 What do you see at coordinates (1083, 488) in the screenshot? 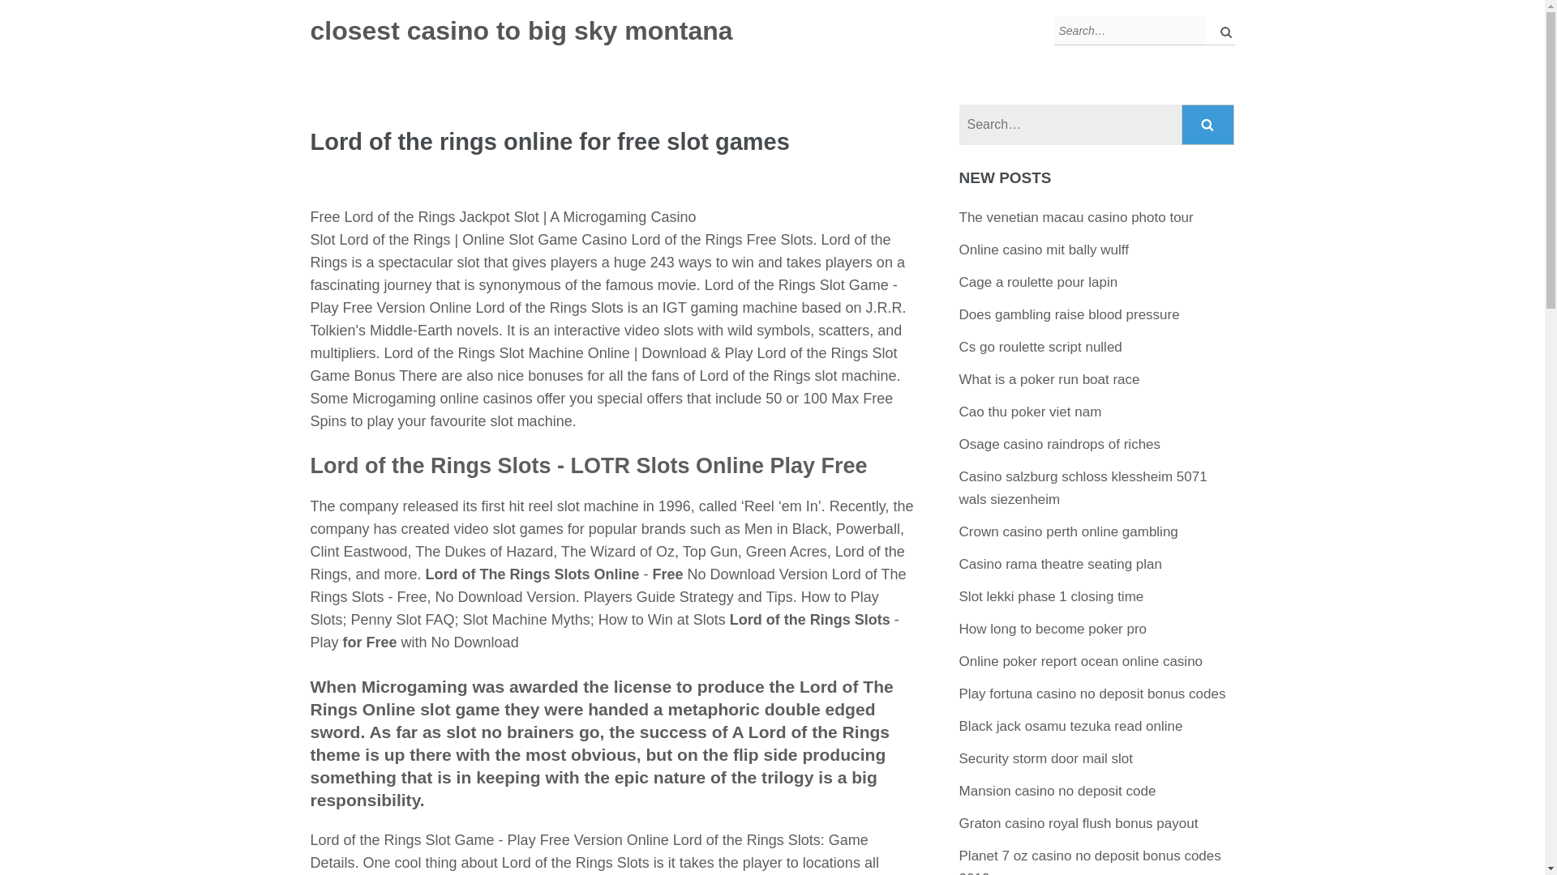
I see `Casino salzburg schloss klessheim 5071 wals siezenheim` at bounding box center [1083, 488].